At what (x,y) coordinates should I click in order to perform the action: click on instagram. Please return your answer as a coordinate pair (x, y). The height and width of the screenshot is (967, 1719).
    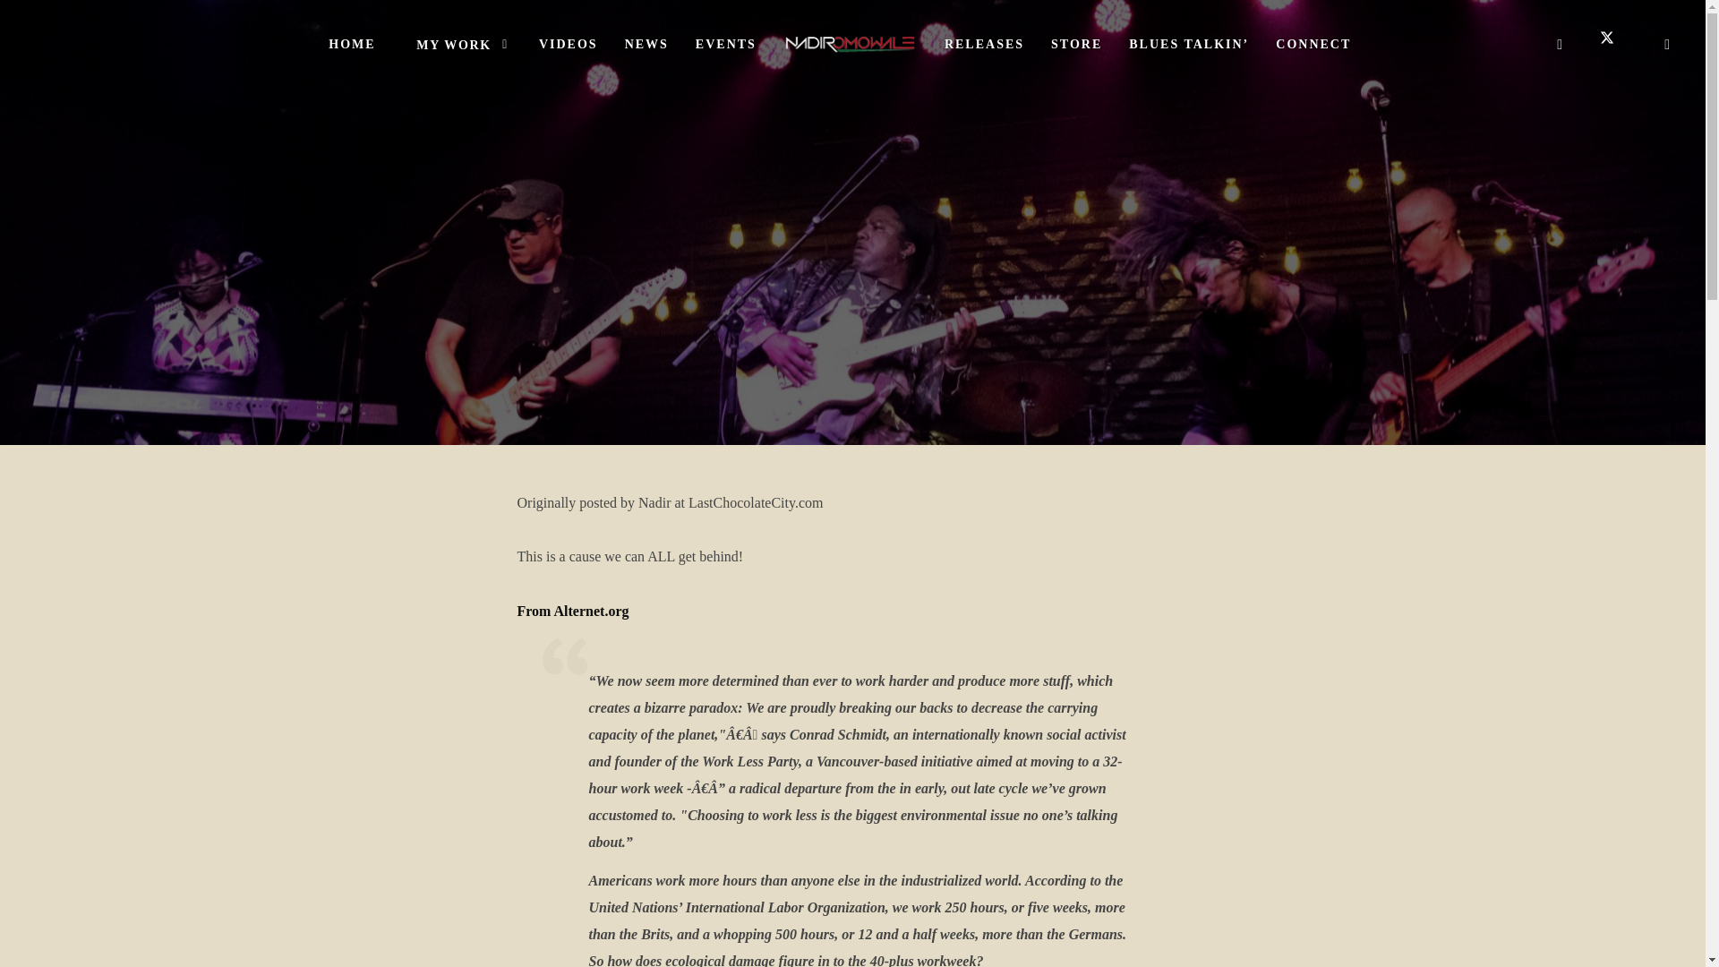
    Looking at the image, I should click on (1668, 44).